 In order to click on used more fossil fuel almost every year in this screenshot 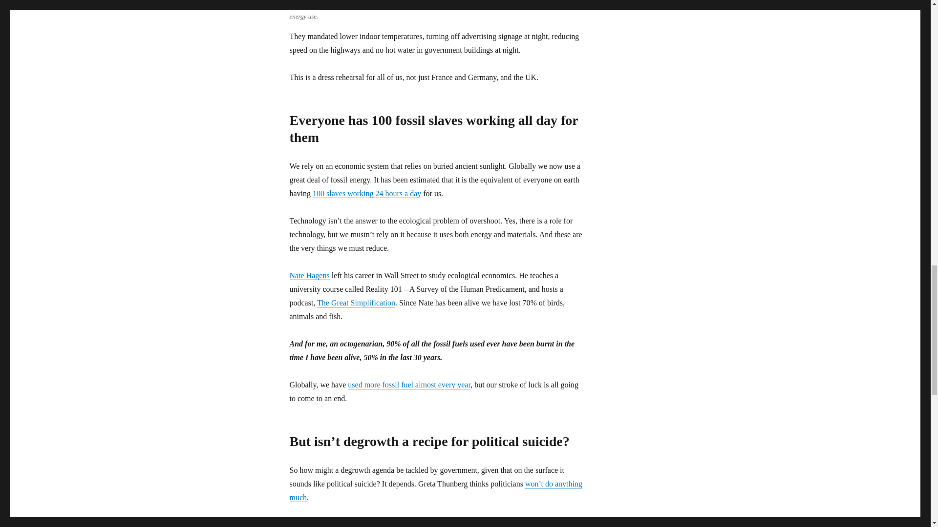, I will do `click(409, 385)`.